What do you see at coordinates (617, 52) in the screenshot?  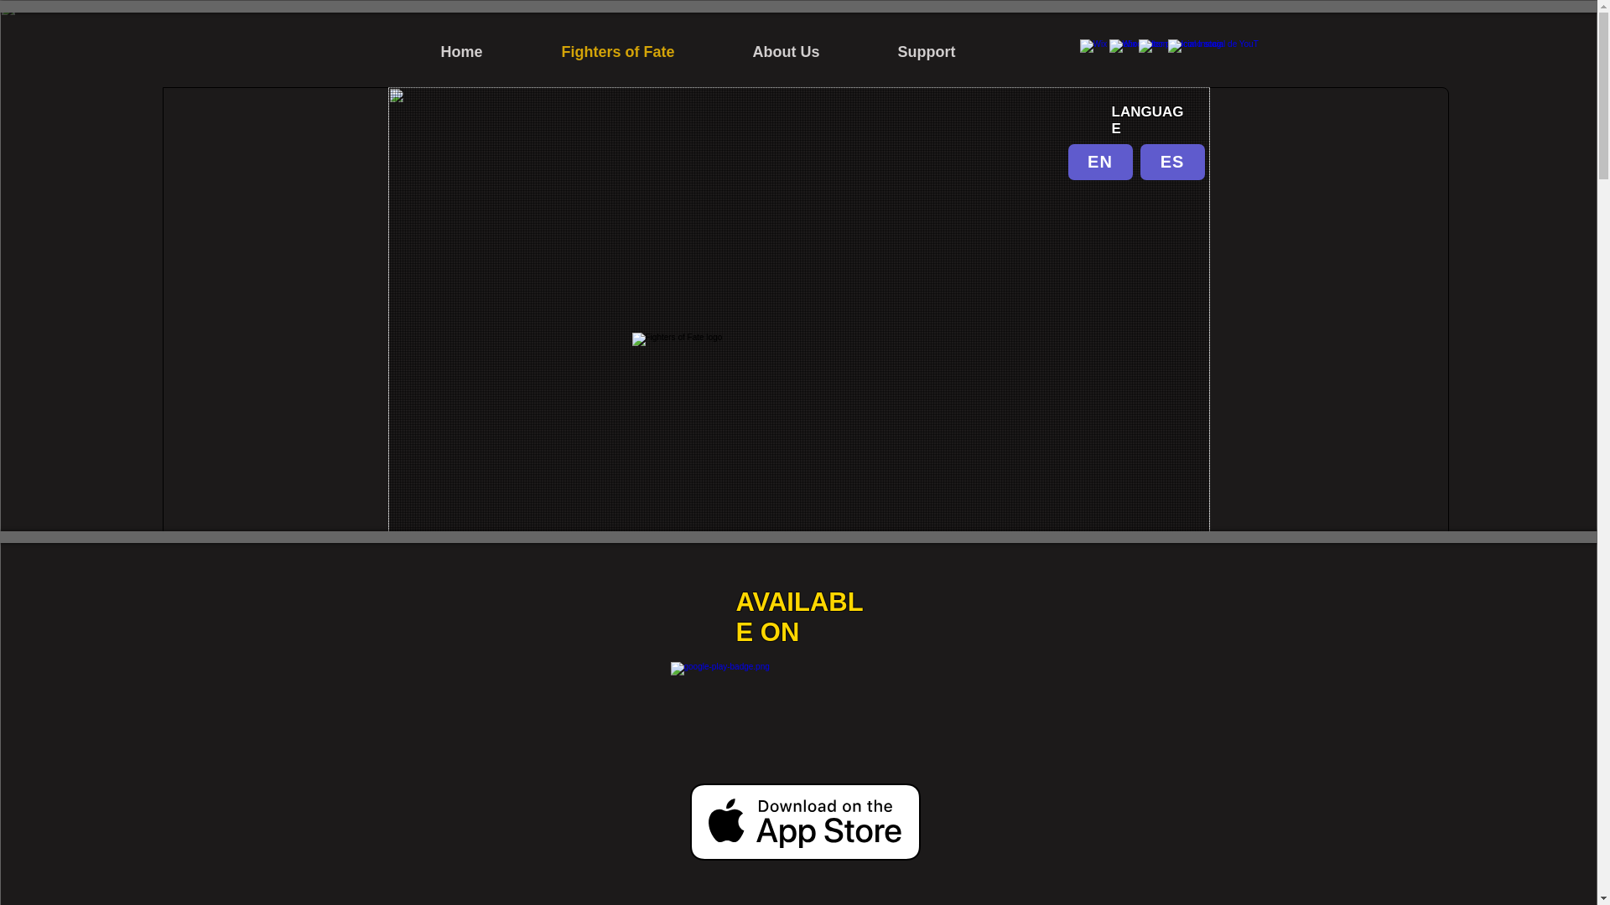 I see `Fighters of Fate` at bounding box center [617, 52].